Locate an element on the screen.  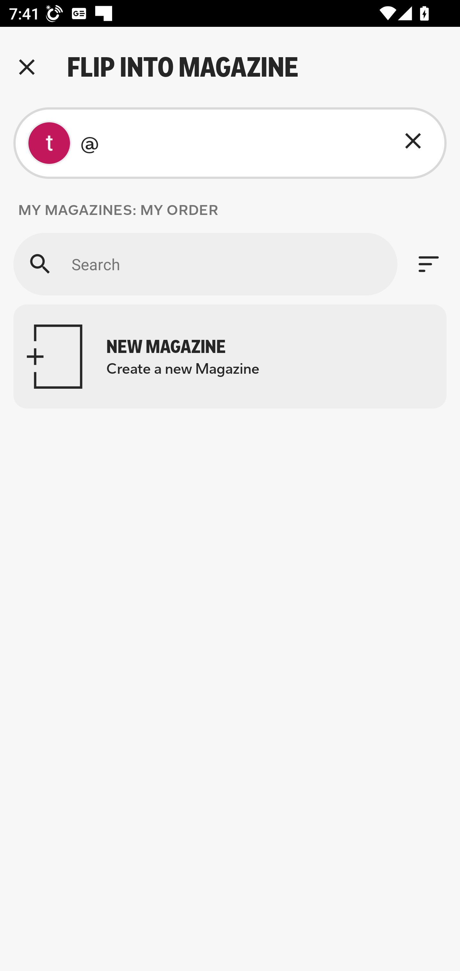
NEW MAGAZINE Create a new Magazine is located at coordinates (230, 356).